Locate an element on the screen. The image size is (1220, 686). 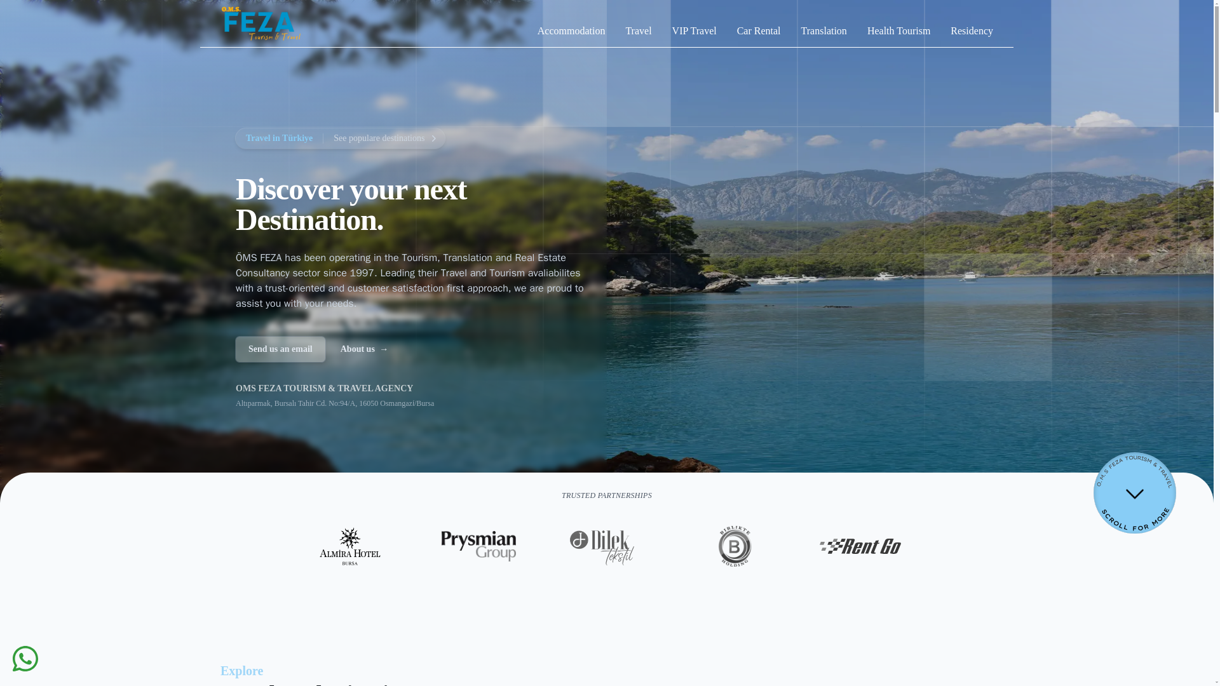
Send us an email is located at coordinates (280, 349).